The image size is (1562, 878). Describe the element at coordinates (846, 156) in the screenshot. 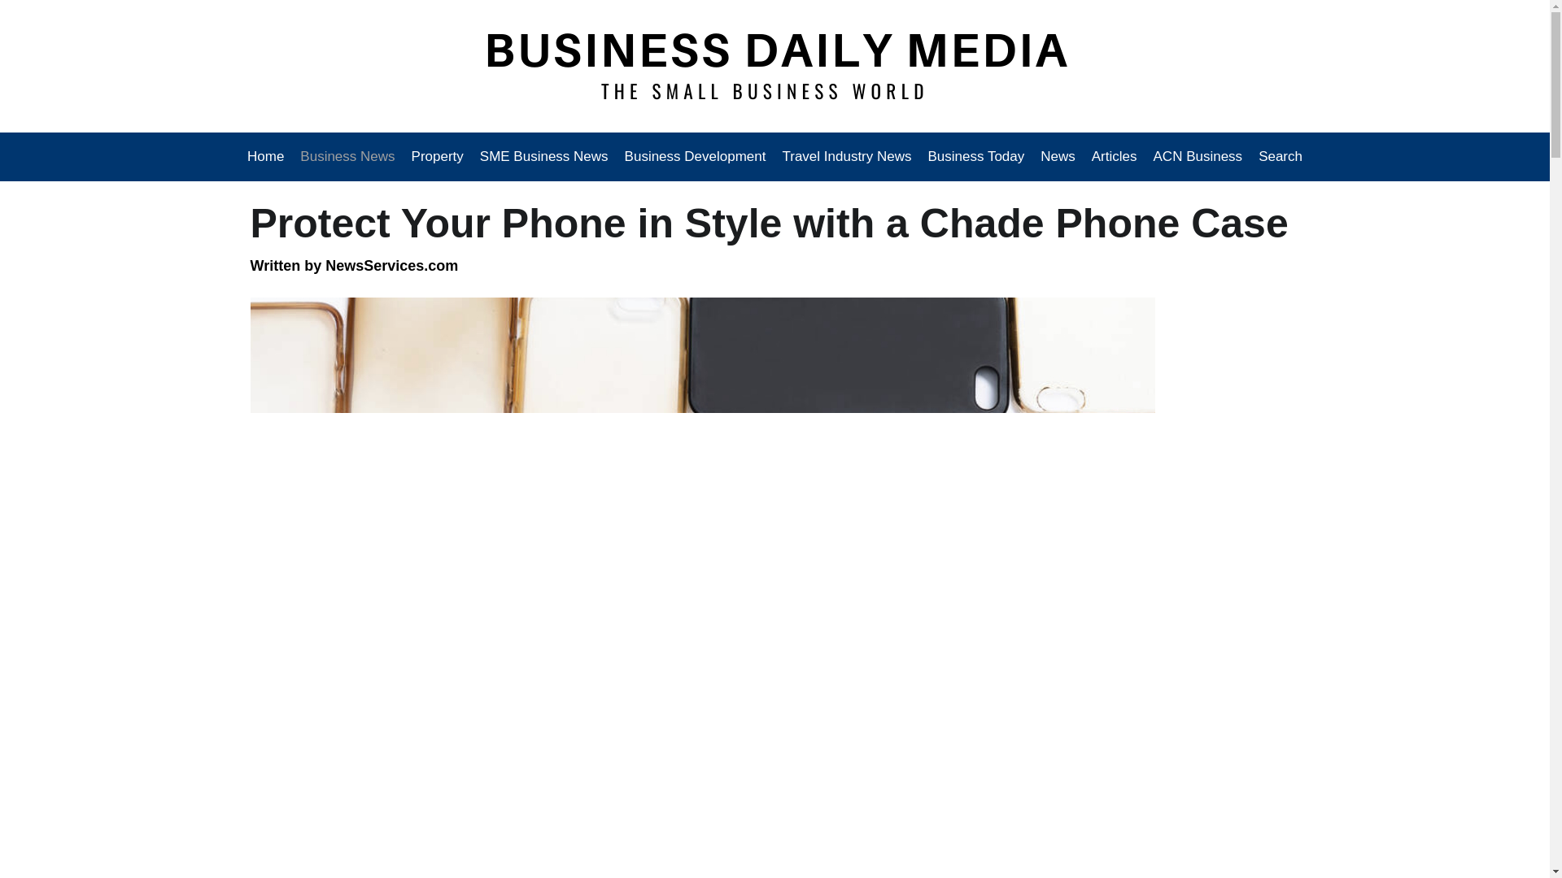

I see `Travel Industry News` at that location.